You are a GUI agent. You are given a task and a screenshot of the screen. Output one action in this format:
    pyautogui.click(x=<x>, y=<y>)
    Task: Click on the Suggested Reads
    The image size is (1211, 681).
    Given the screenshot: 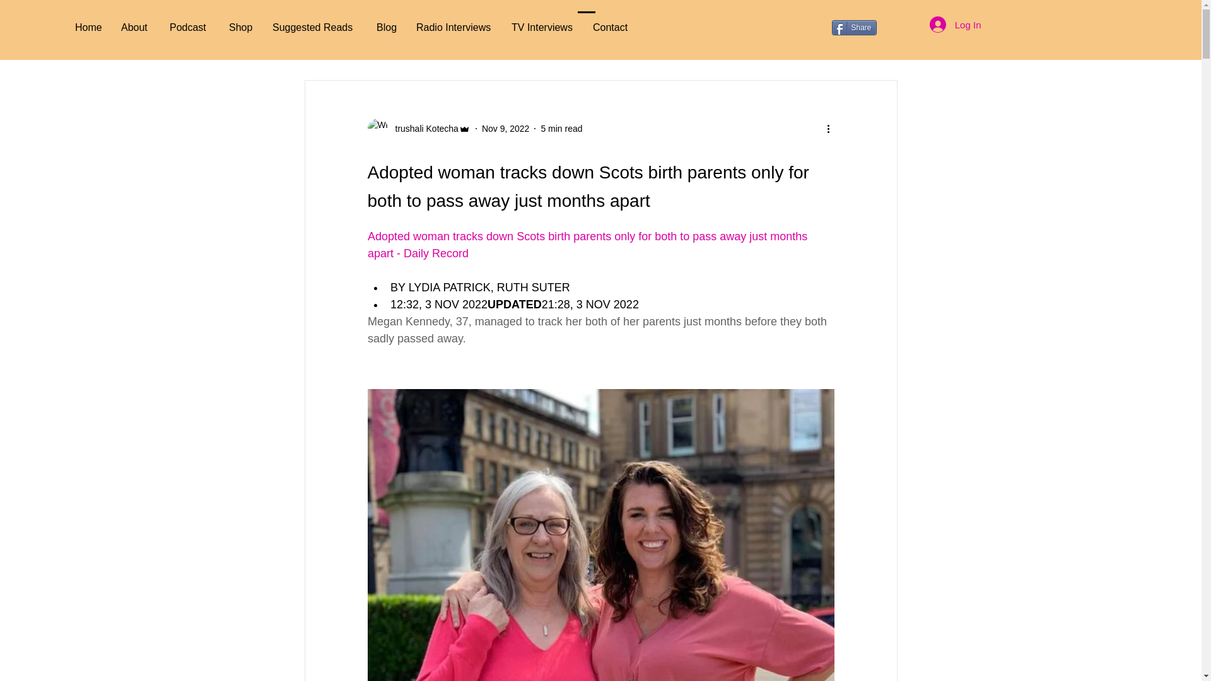 What is the action you would take?
    pyautogui.click(x=314, y=26)
    